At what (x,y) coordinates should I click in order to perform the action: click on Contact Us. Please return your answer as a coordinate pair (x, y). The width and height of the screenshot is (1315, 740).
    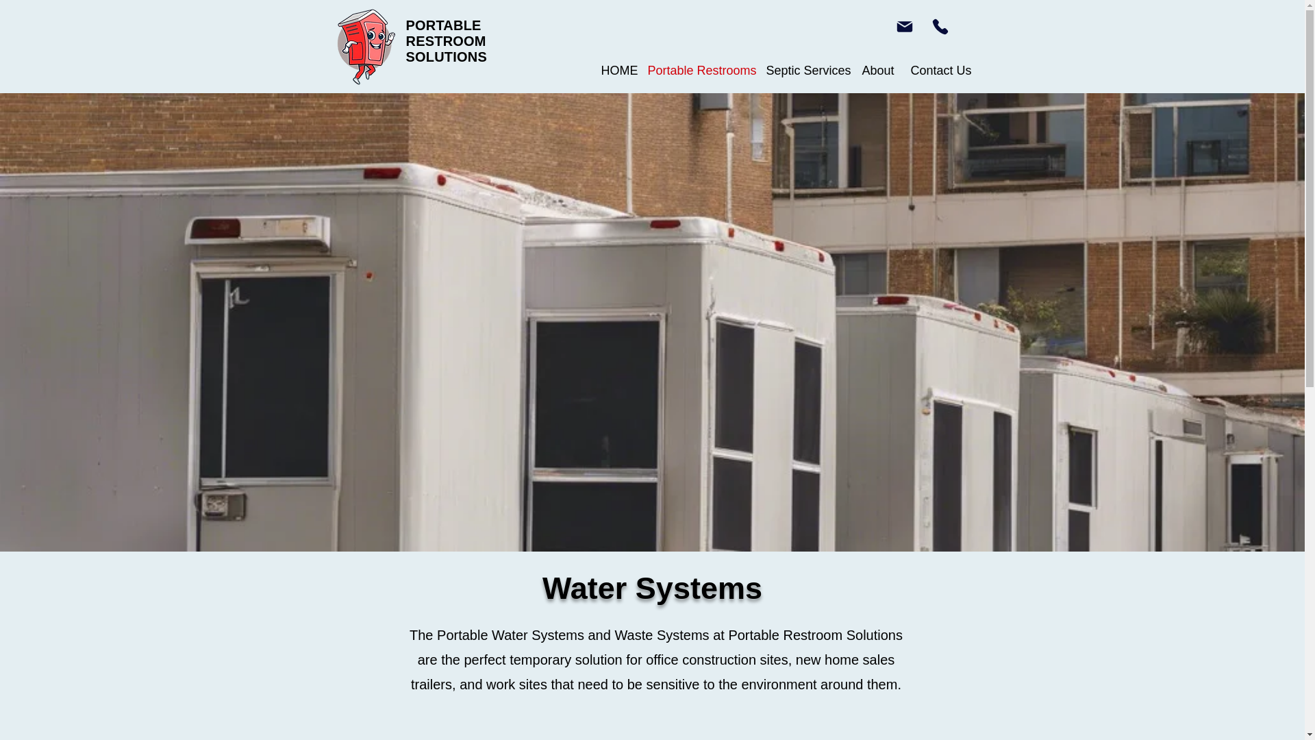
    Looking at the image, I should click on (936, 70).